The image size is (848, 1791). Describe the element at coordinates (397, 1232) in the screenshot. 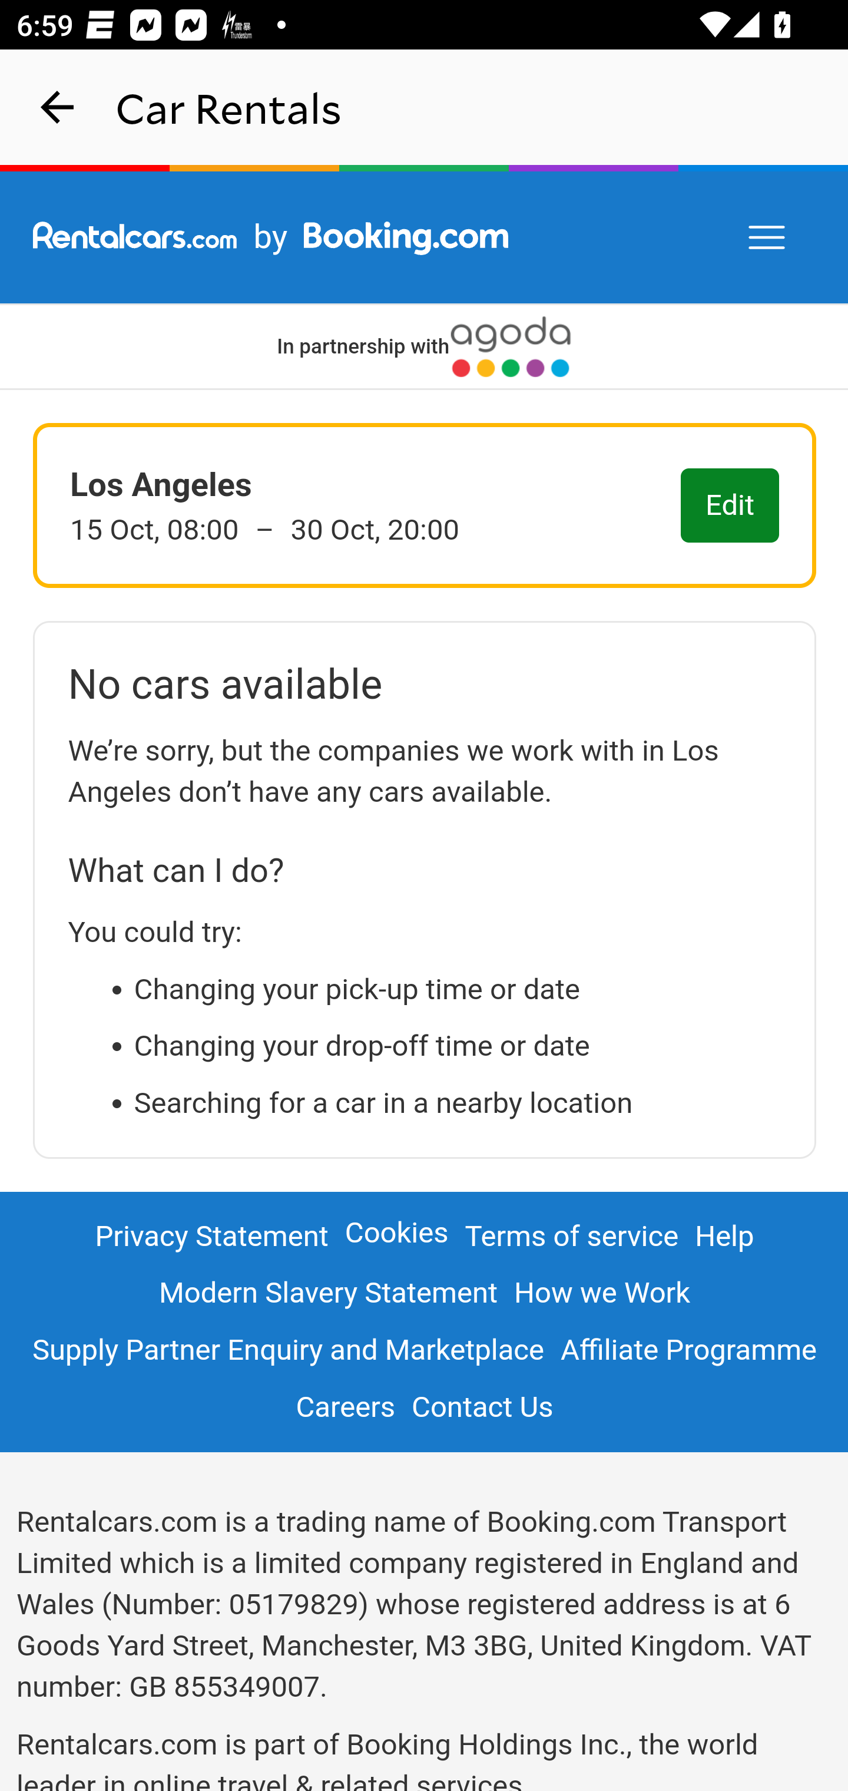

I see `Cookies` at that location.